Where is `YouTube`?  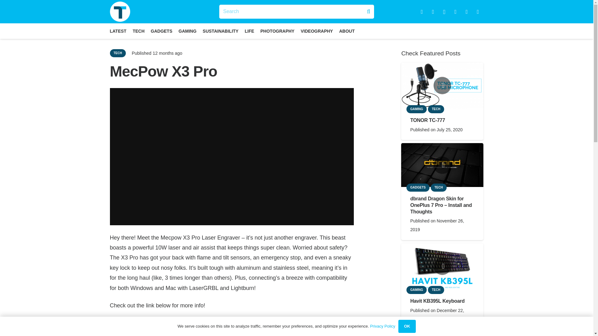
YouTube is located at coordinates (455, 12).